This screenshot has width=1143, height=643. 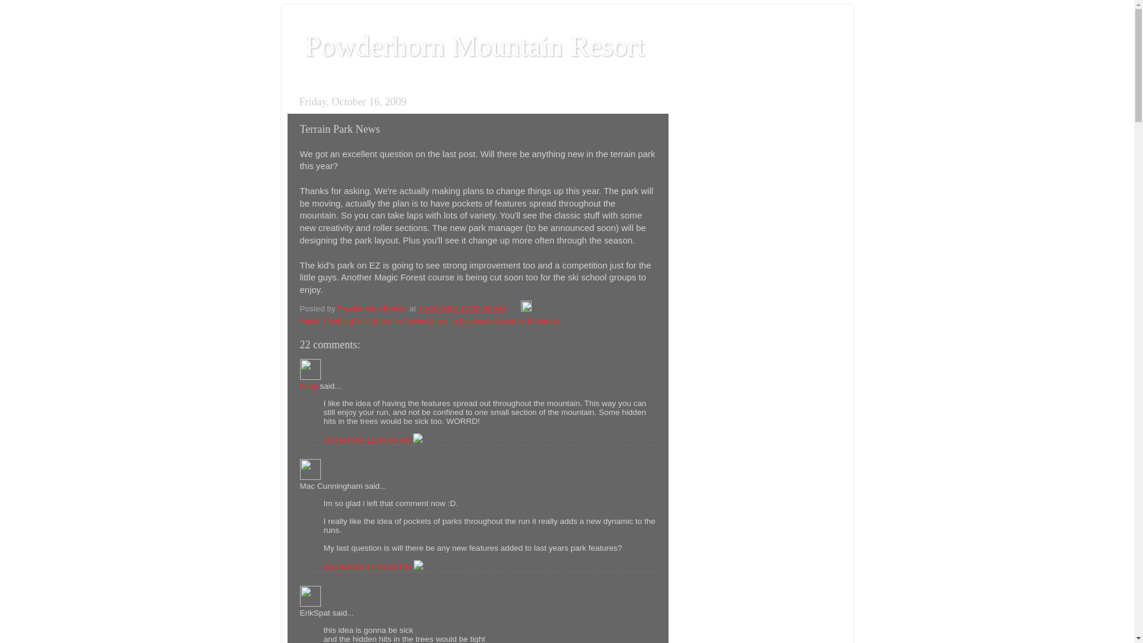 I want to click on Powderhorn Mountain Resort, so click(x=474, y=45).